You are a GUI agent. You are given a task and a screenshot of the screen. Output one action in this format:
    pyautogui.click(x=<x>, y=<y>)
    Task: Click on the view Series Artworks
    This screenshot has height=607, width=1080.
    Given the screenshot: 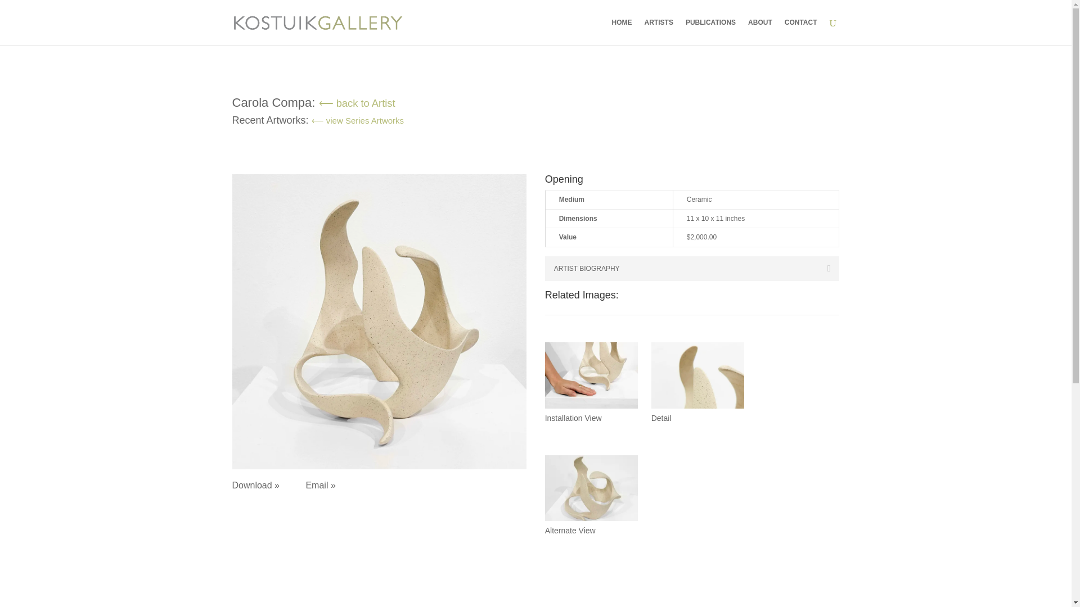 What is the action you would take?
    pyautogui.click(x=358, y=120)
    